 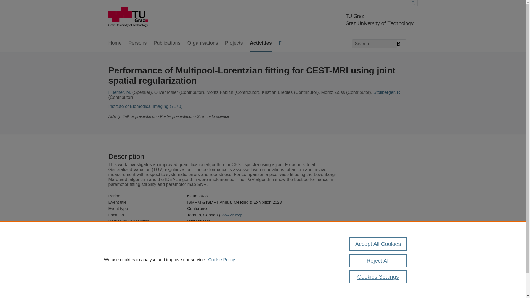 What do you see at coordinates (234, 43) in the screenshot?
I see `Projects` at bounding box center [234, 43].